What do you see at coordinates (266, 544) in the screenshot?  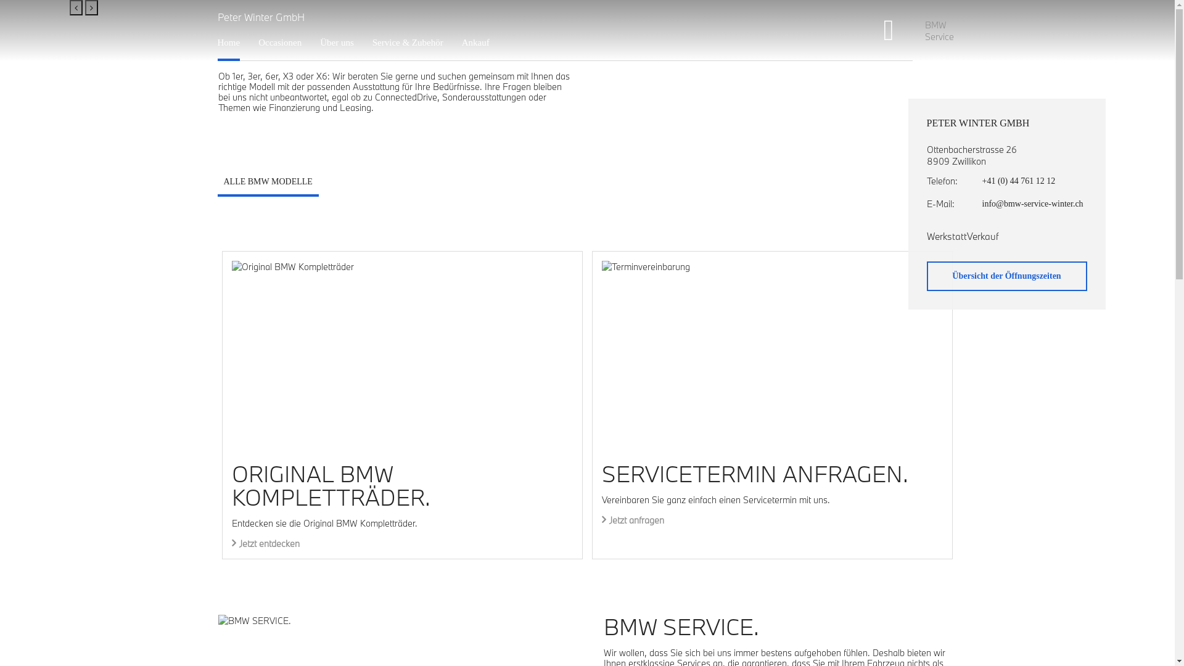 I see `Jetzt entdecken` at bounding box center [266, 544].